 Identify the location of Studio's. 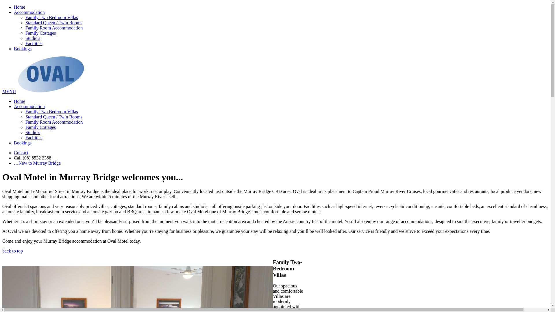
(33, 132).